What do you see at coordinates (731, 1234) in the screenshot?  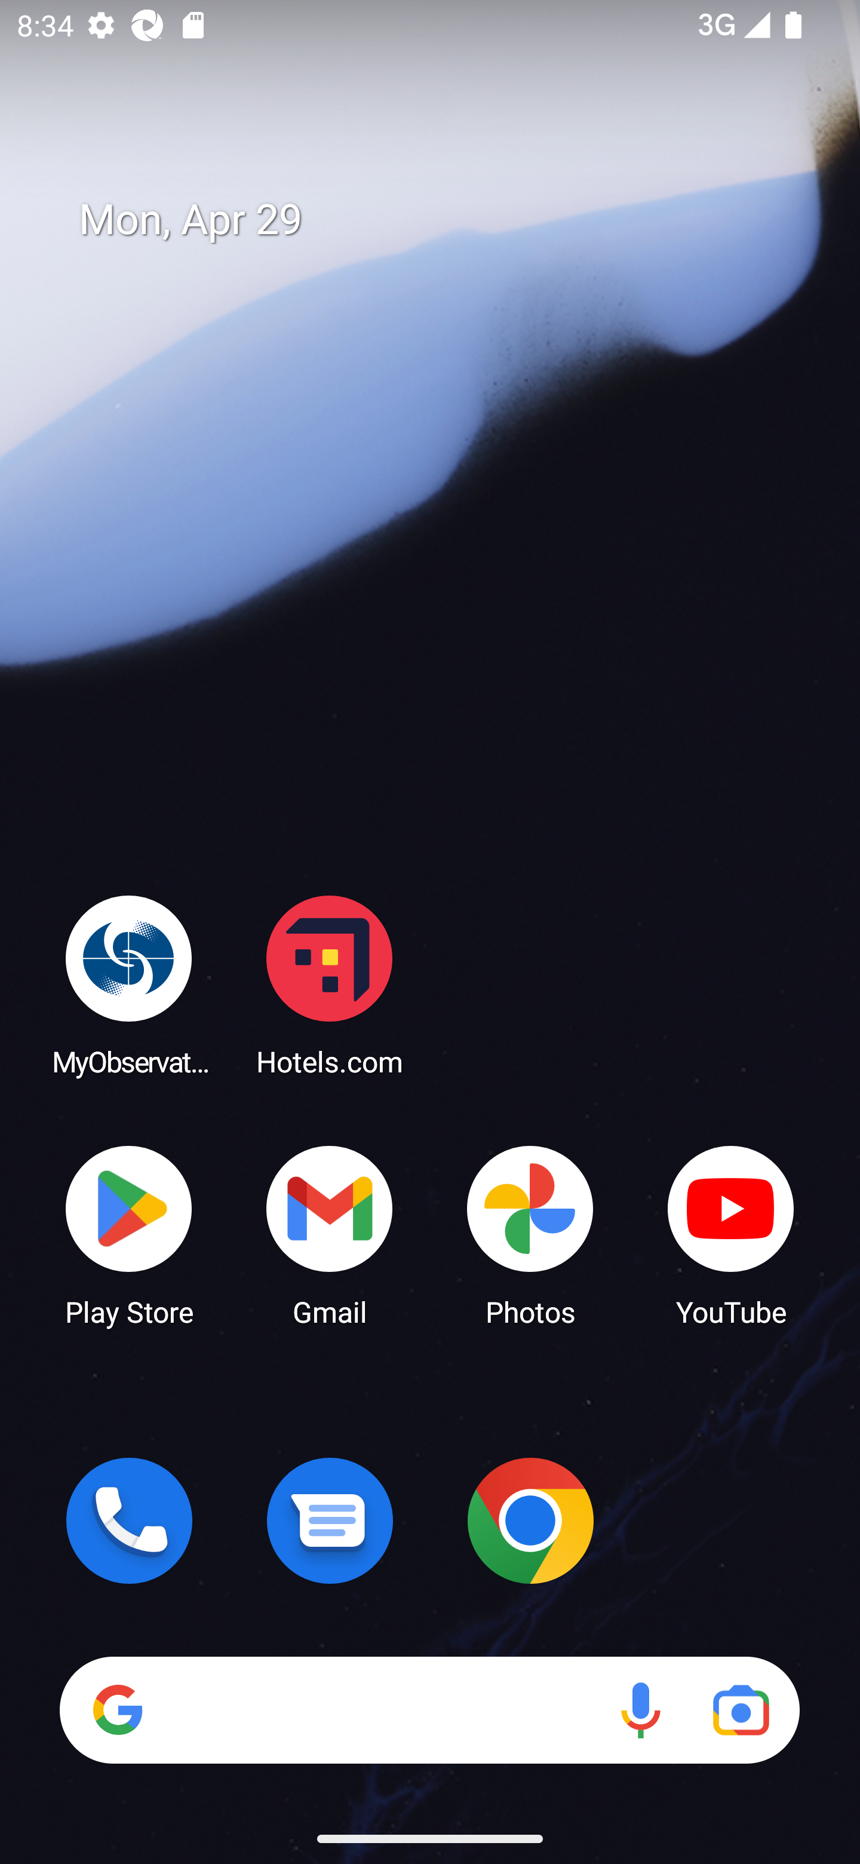 I see `YouTube` at bounding box center [731, 1234].